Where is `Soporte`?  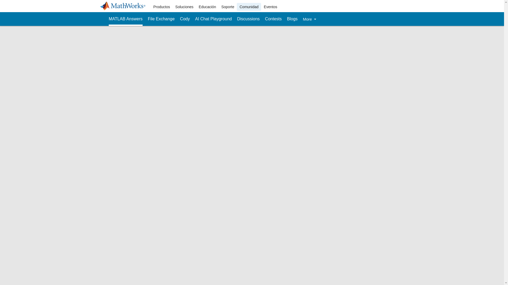
Soporte is located at coordinates (228, 7).